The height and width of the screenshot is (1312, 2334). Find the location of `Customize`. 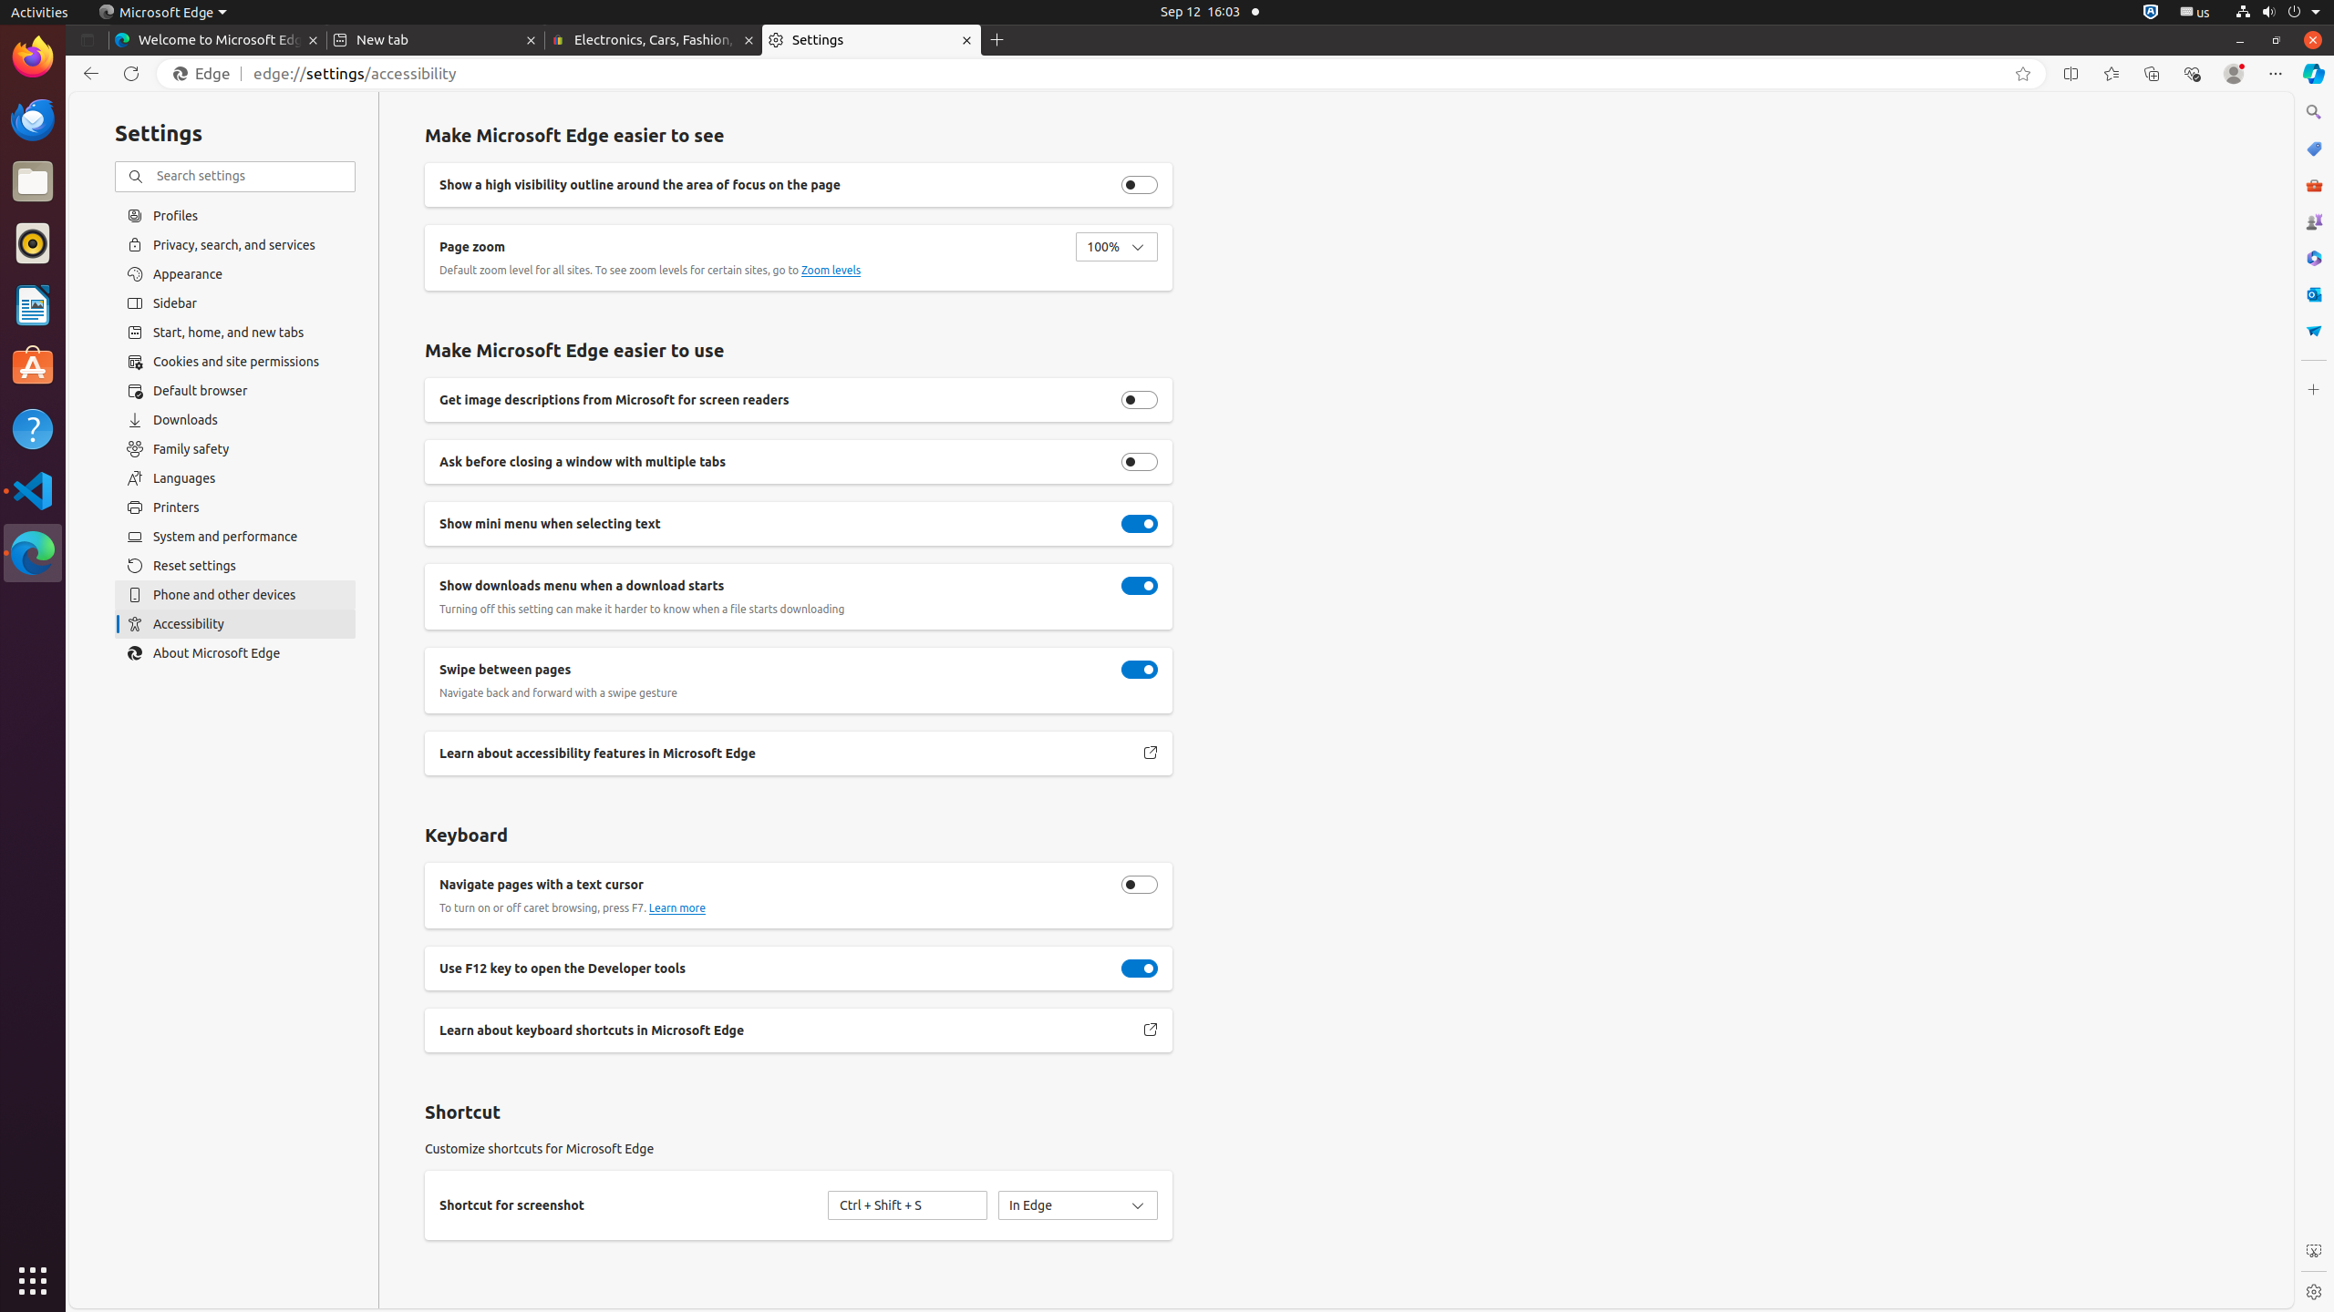

Customize is located at coordinates (2314, 390).